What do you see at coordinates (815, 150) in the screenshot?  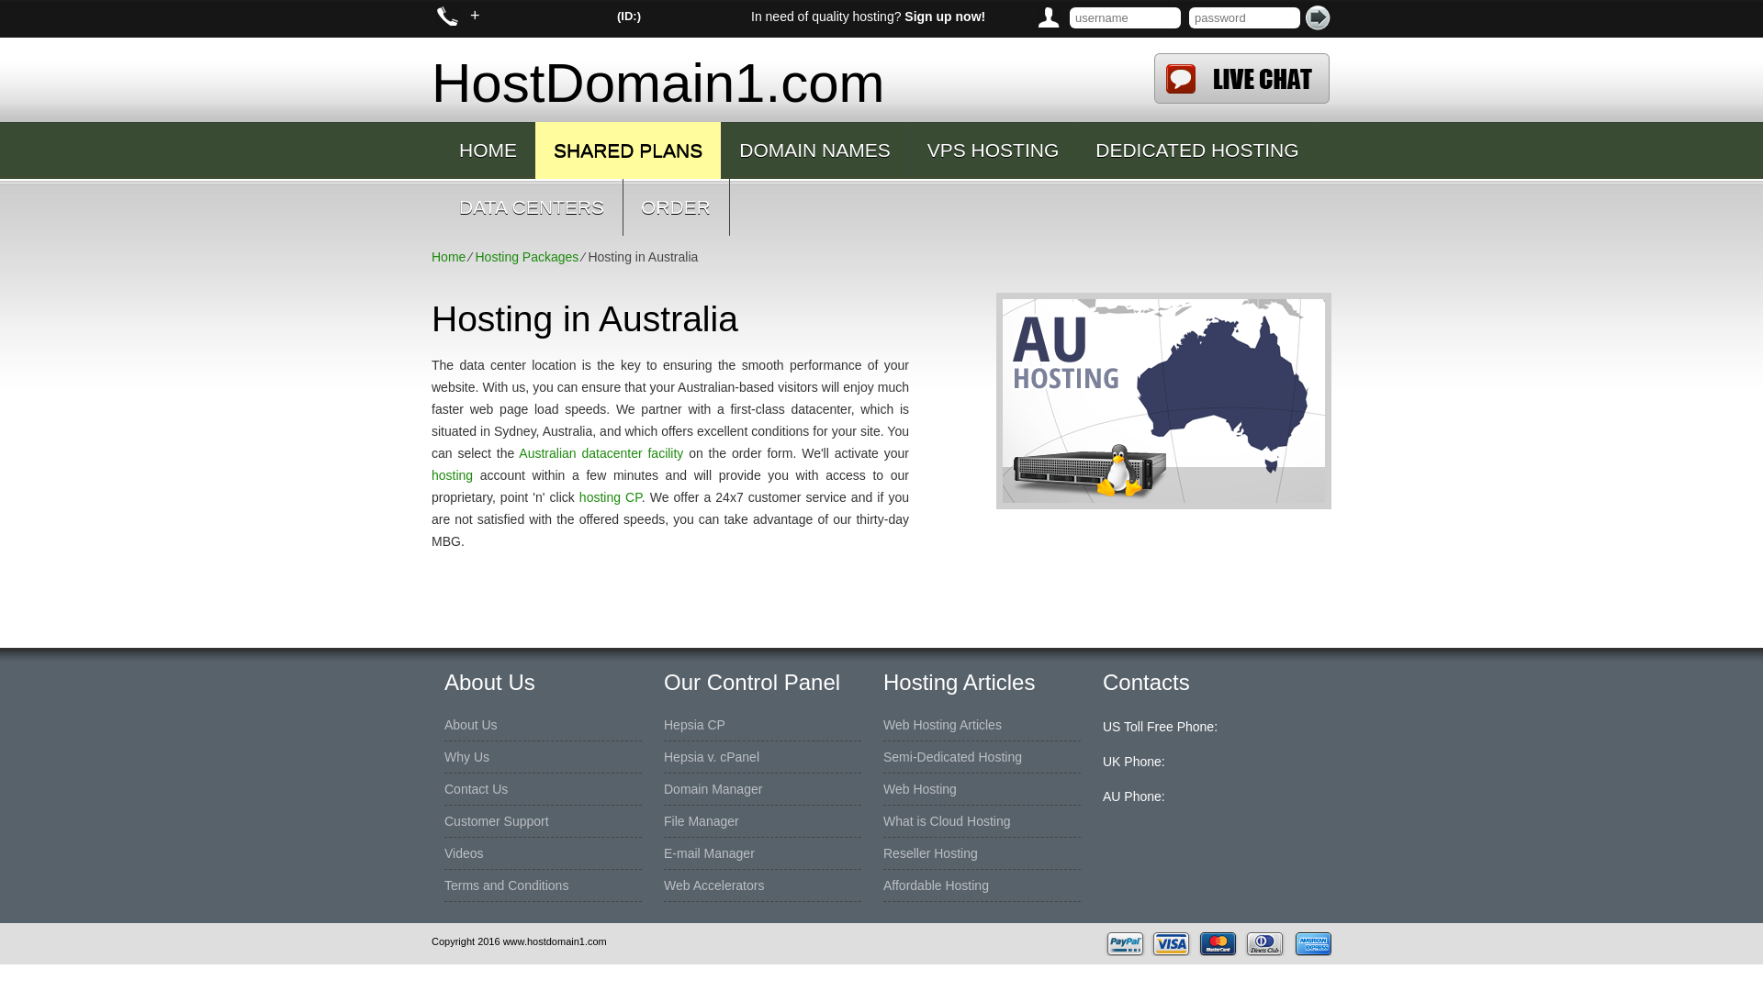 I see `DOMAIN NAMES` at bounding box center [815, 150].